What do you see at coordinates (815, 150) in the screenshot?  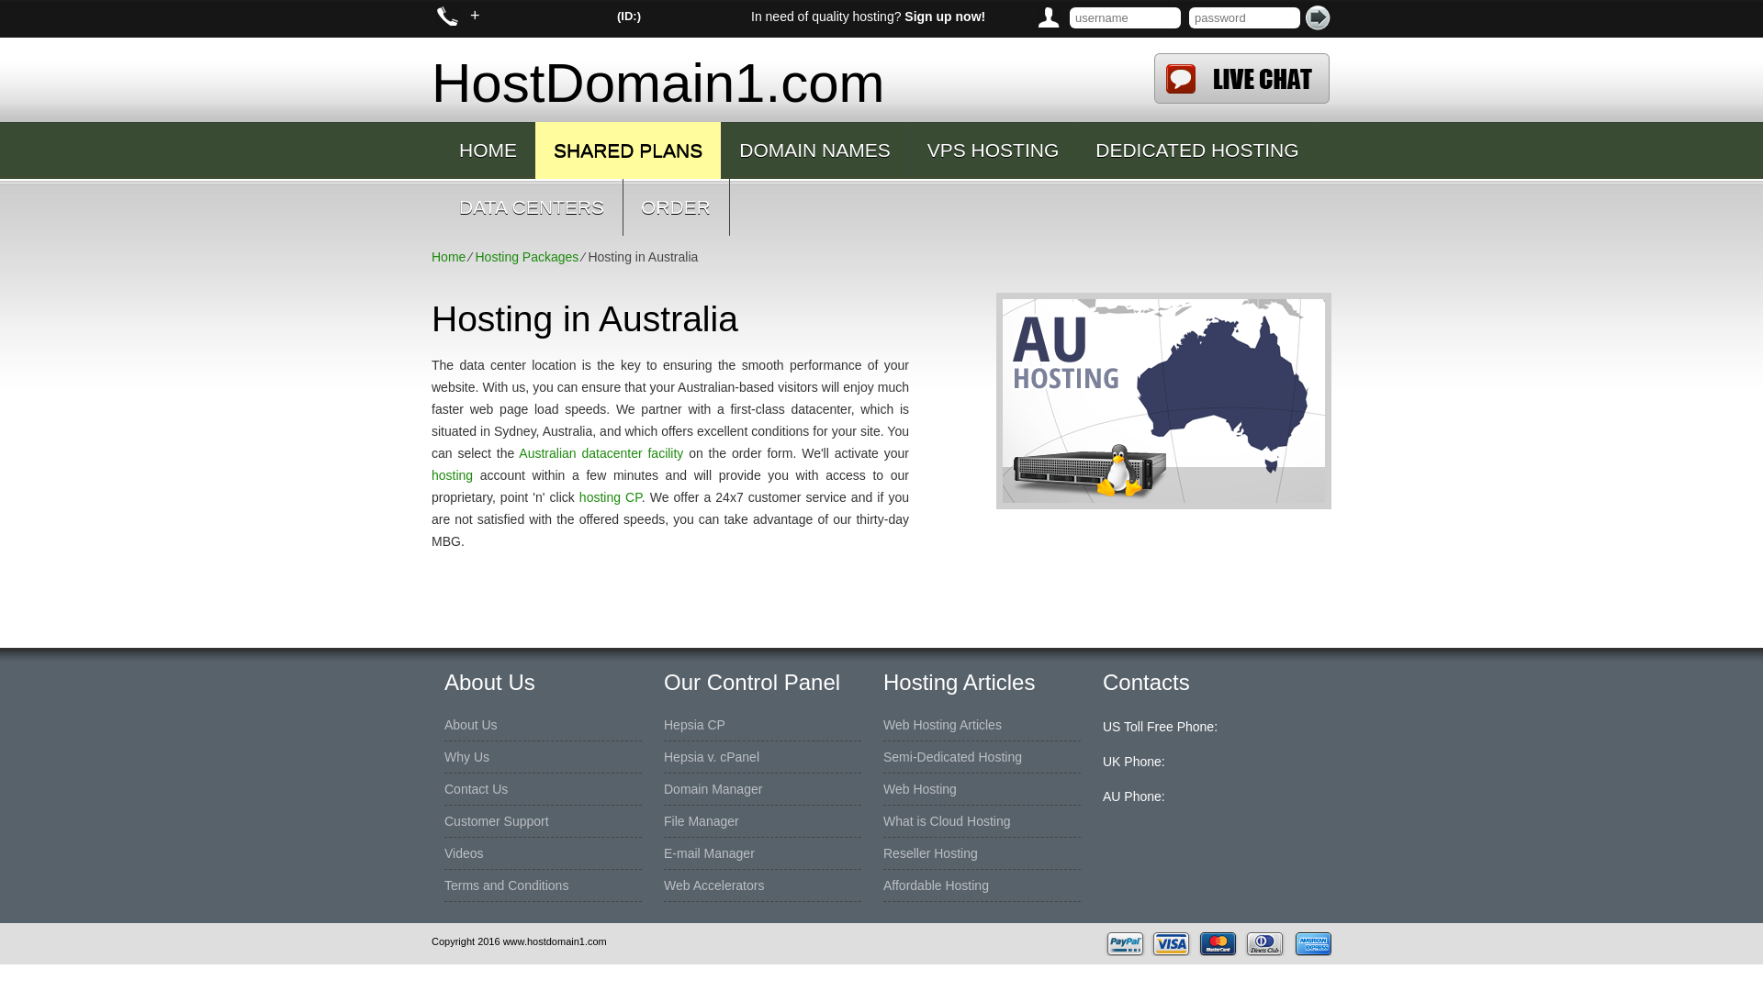 I see `DOMAIN NAMES` at bounding box center [815, 150].